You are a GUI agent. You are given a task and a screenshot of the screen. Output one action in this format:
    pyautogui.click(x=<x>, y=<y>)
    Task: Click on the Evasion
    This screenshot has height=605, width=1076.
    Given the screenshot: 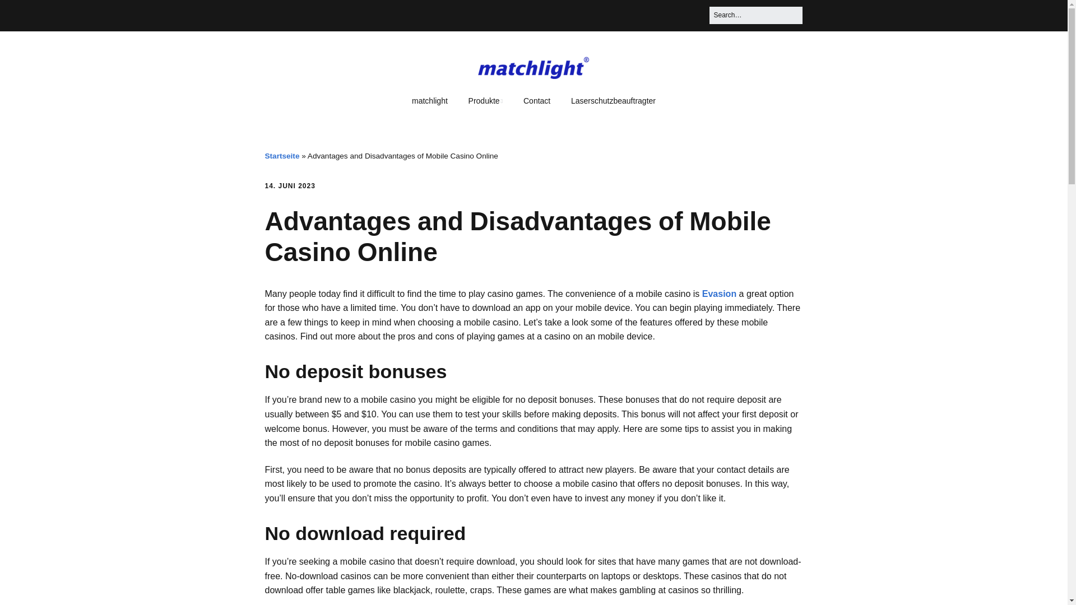 What is the action you would take?
    pyautogui.click(x=719, y=294)
    